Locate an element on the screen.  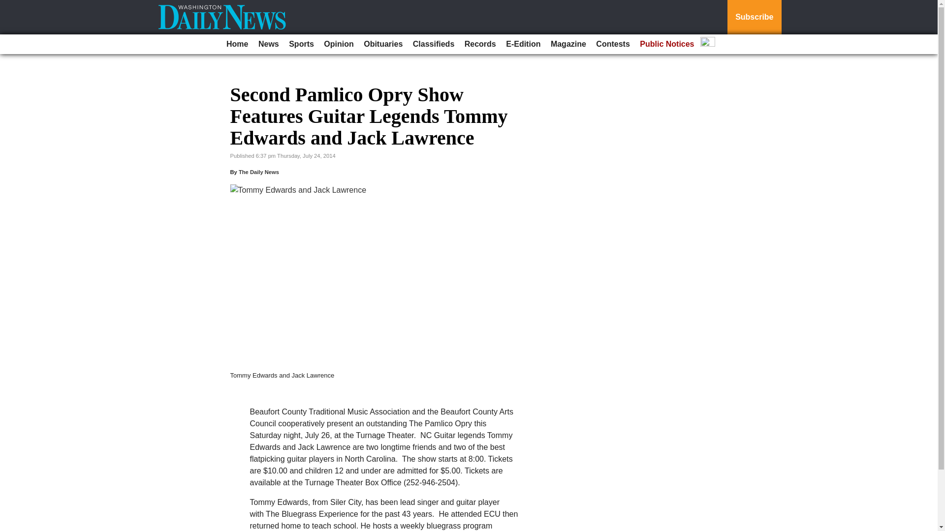
Magazine is located at coordinates (568, 44).